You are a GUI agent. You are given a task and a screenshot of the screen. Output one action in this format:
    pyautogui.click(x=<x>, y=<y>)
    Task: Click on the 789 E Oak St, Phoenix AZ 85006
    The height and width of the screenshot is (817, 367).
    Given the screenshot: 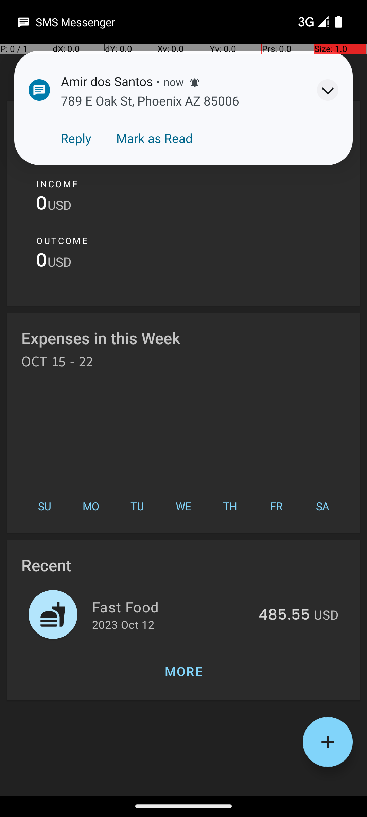 What is the action you would take?
    pyautogui.click(x=150, y=101)
    